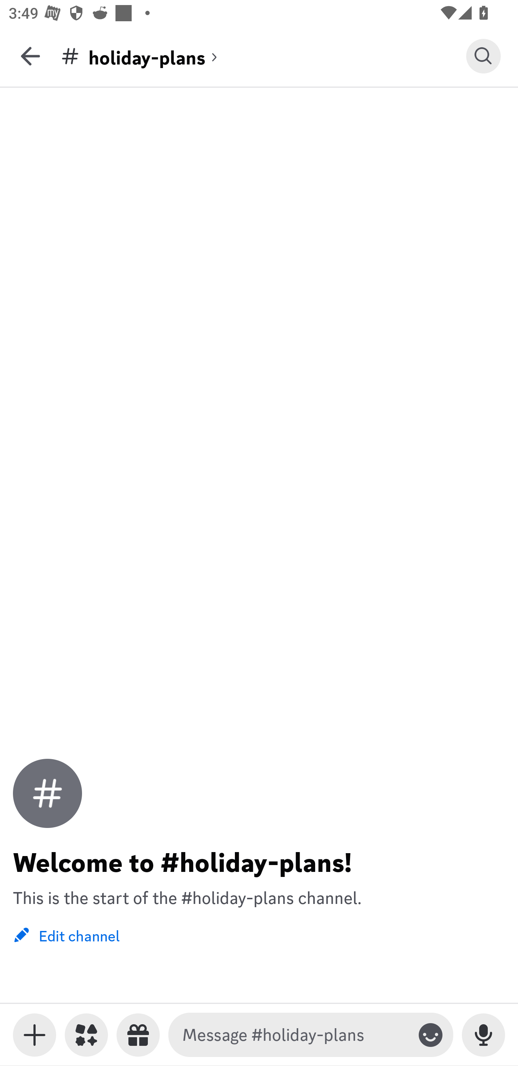 This screenshot has width=518, height=1066. What do you see at coordinates (431, 1035) in the screenshot?
I see `Toggle emoji keyboard` at bounding box center [431, 1035].